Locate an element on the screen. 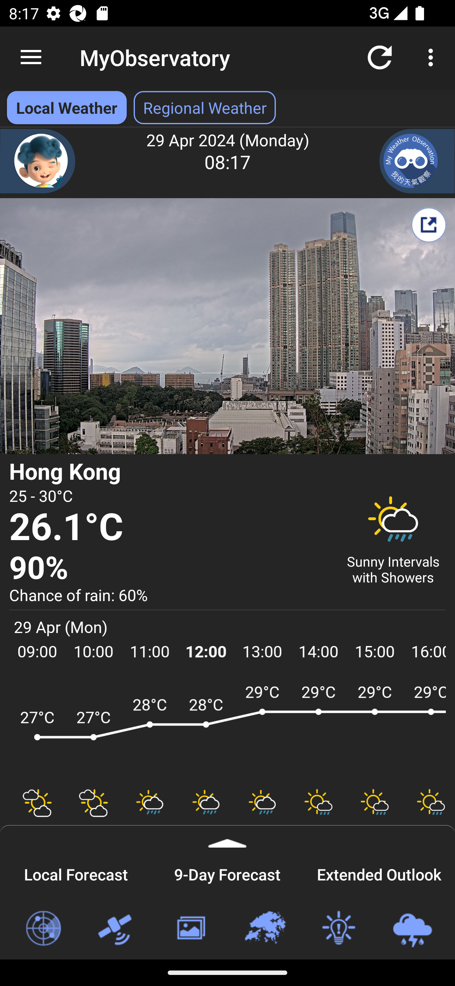  Radar Images is located at coordinates (43, 928).